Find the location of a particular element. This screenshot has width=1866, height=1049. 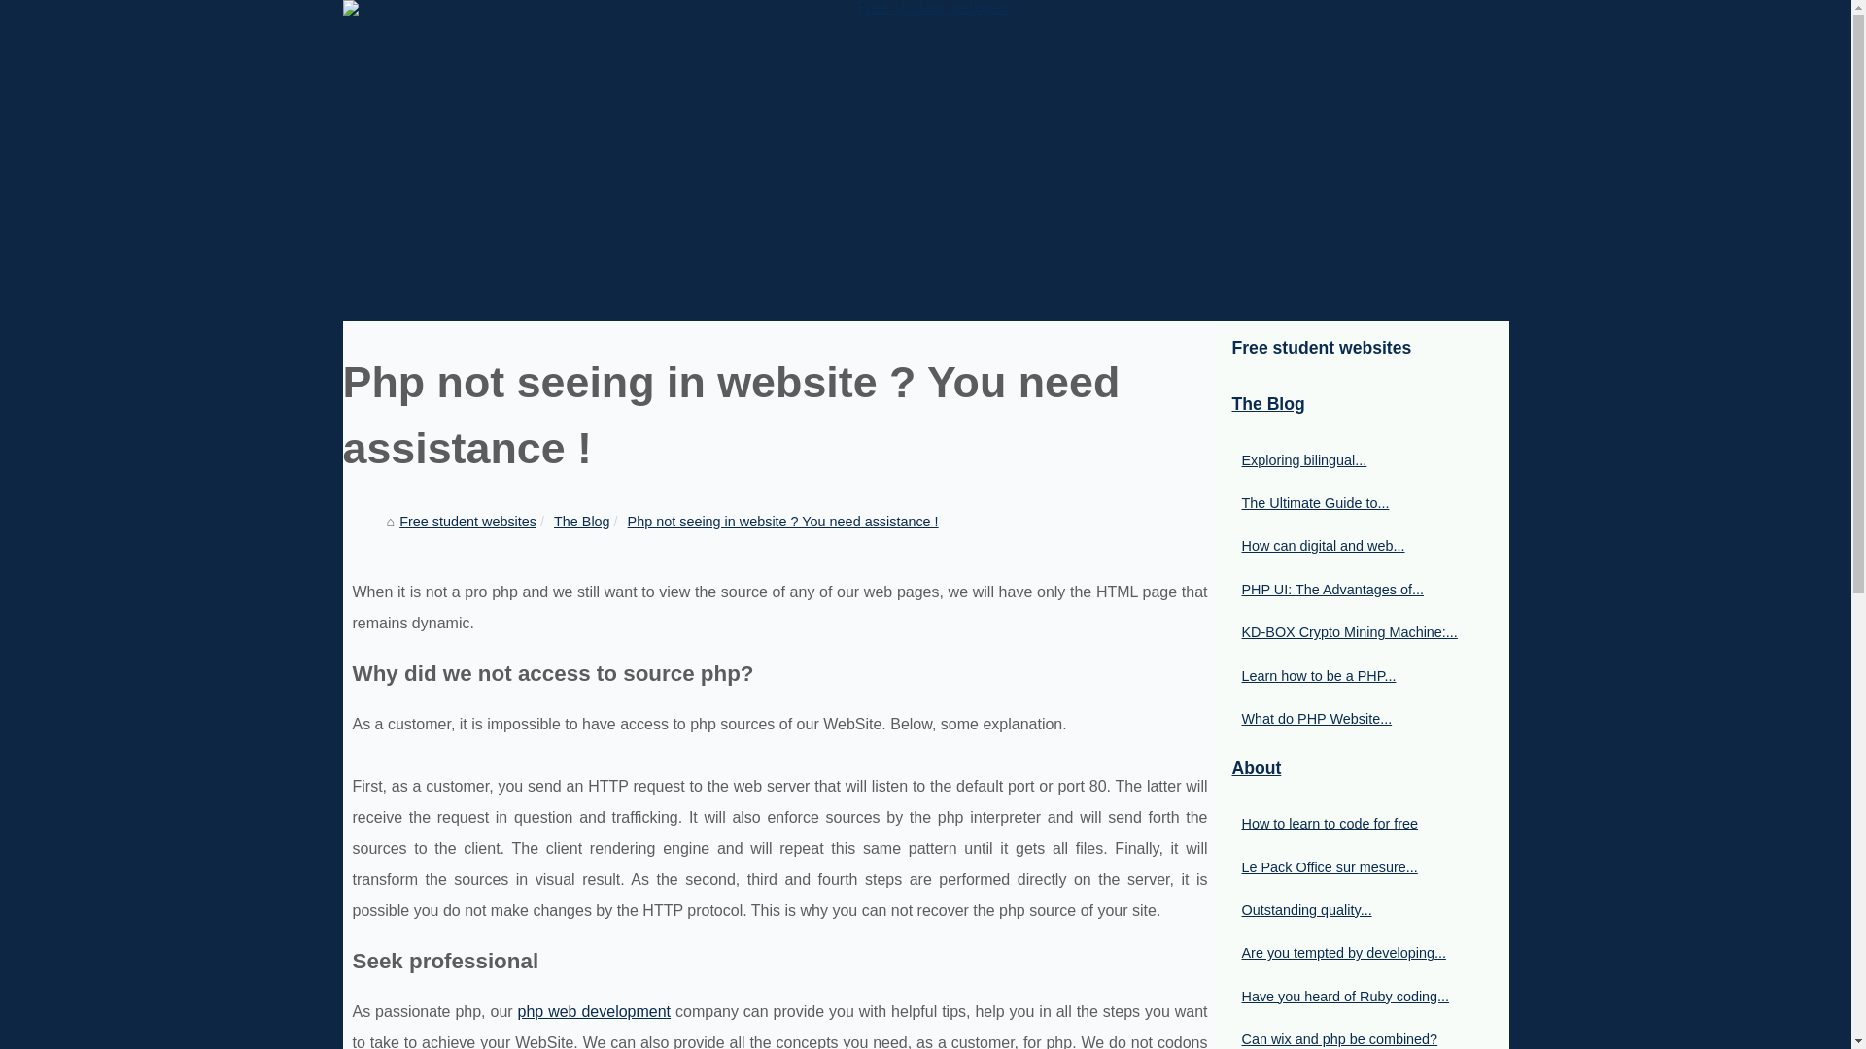

How can digital and web... is located at coordinates (1353, 545).